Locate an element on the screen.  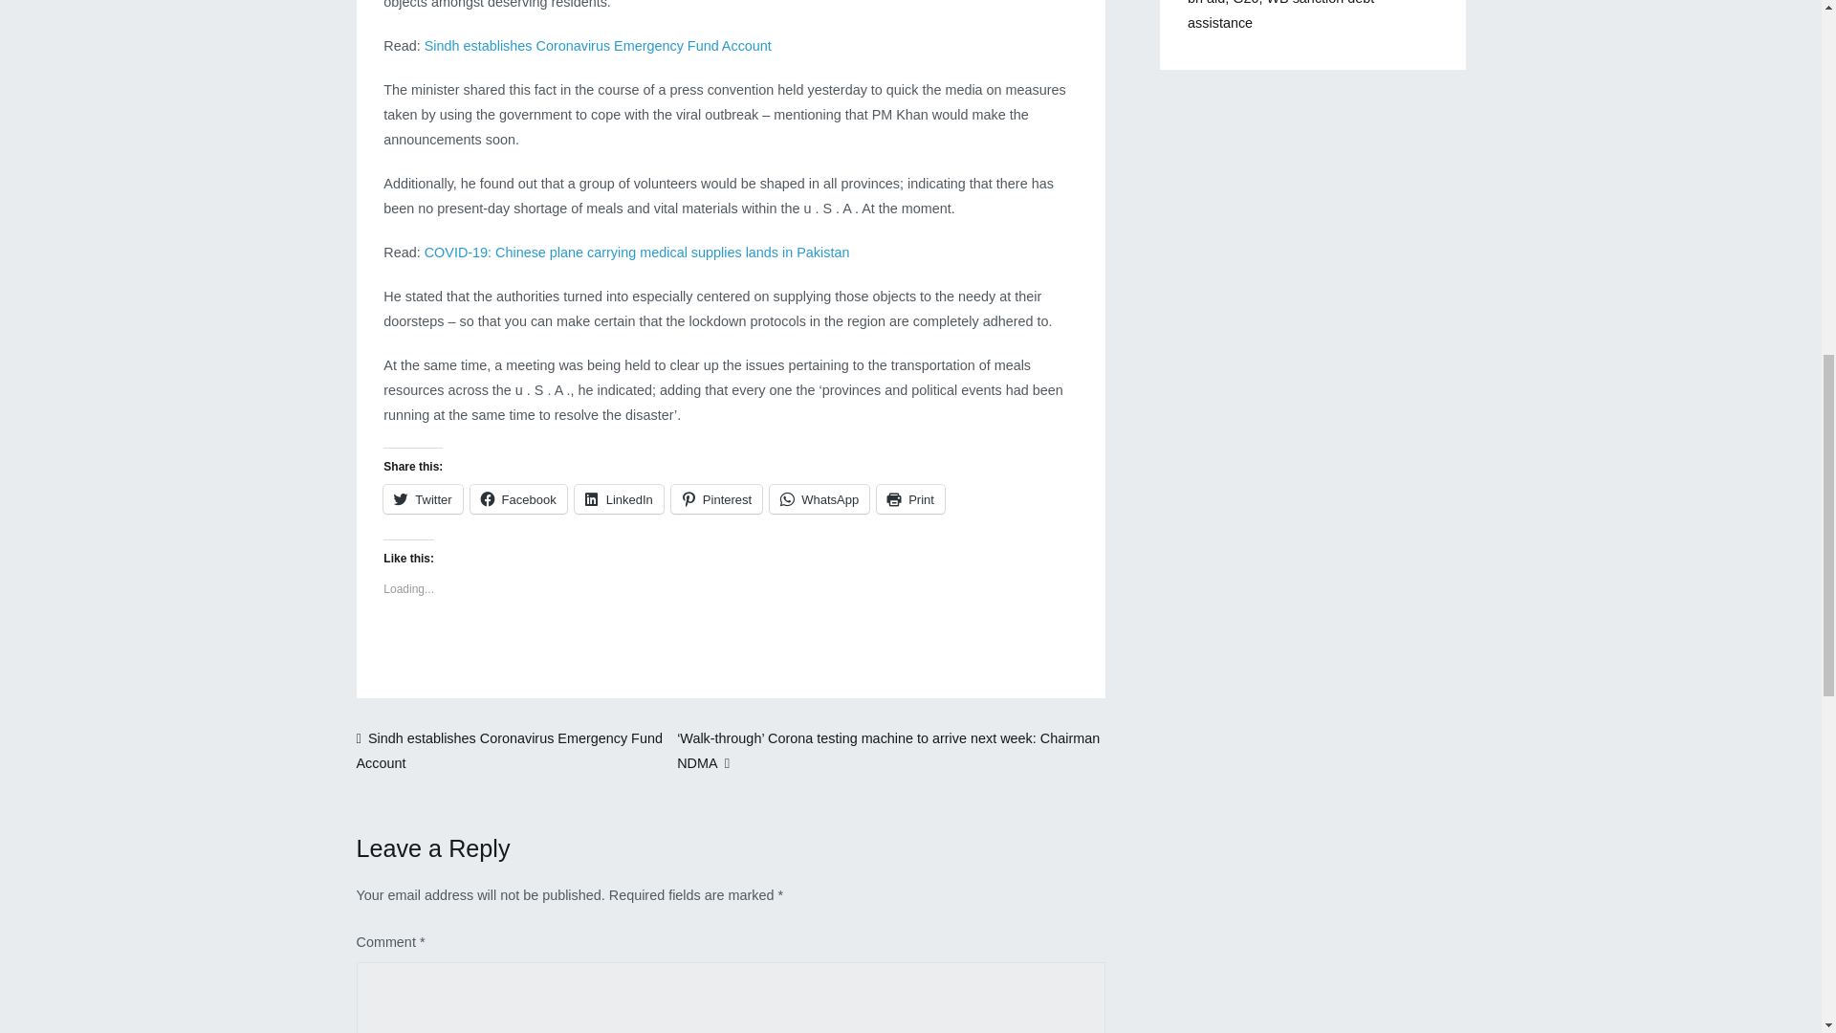
WhatsApp is located at coordinates (819, 498).